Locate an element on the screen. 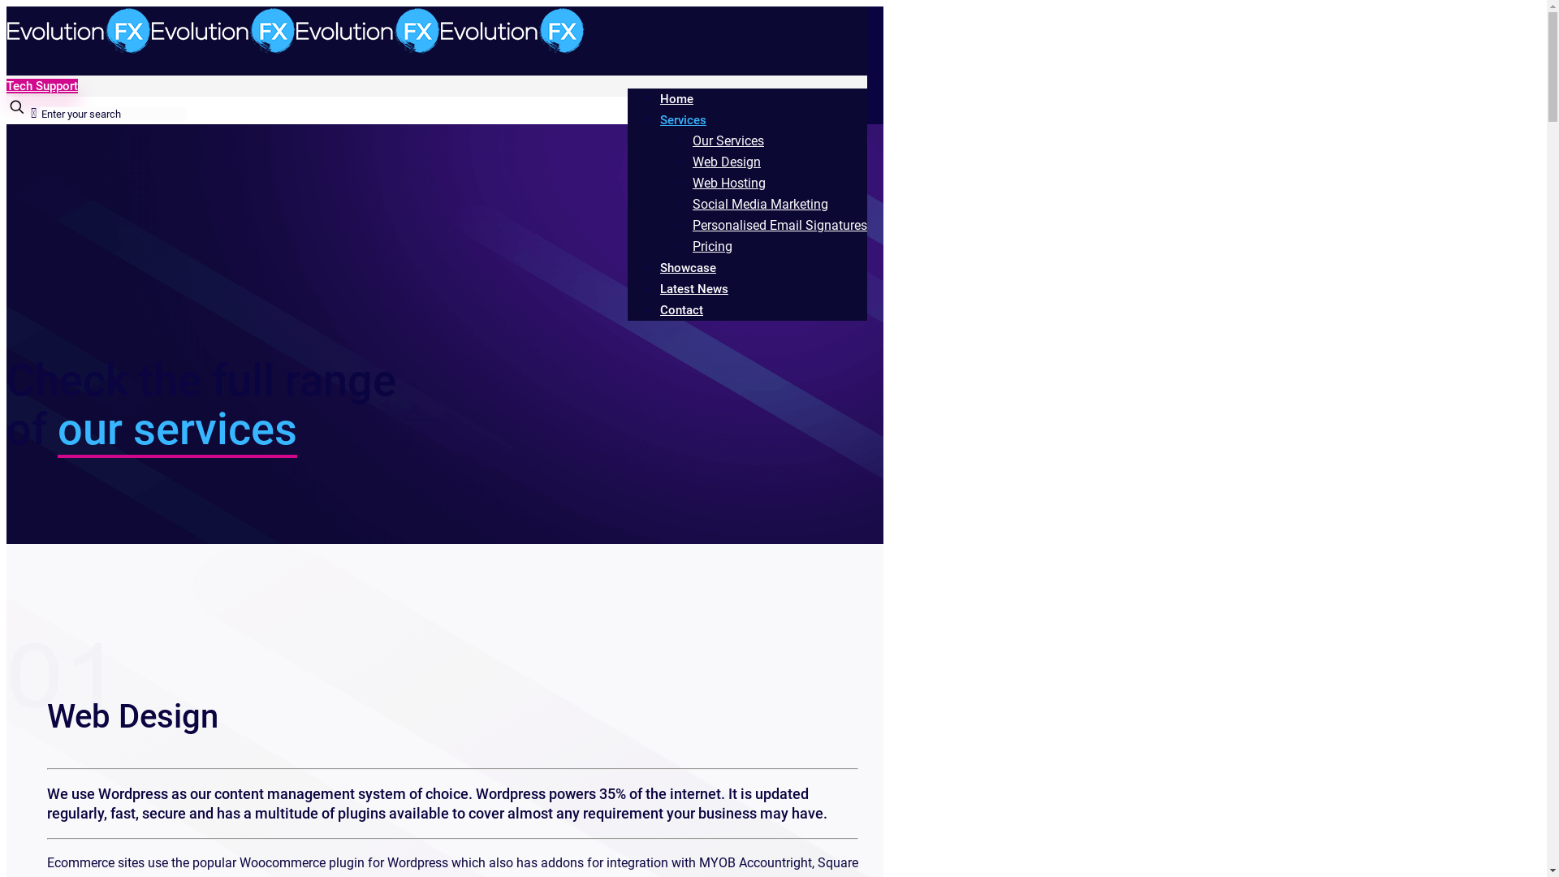 This screenshot has width=1559, height=877. Personalised Email Signatures is located at coordinates (779, 226).